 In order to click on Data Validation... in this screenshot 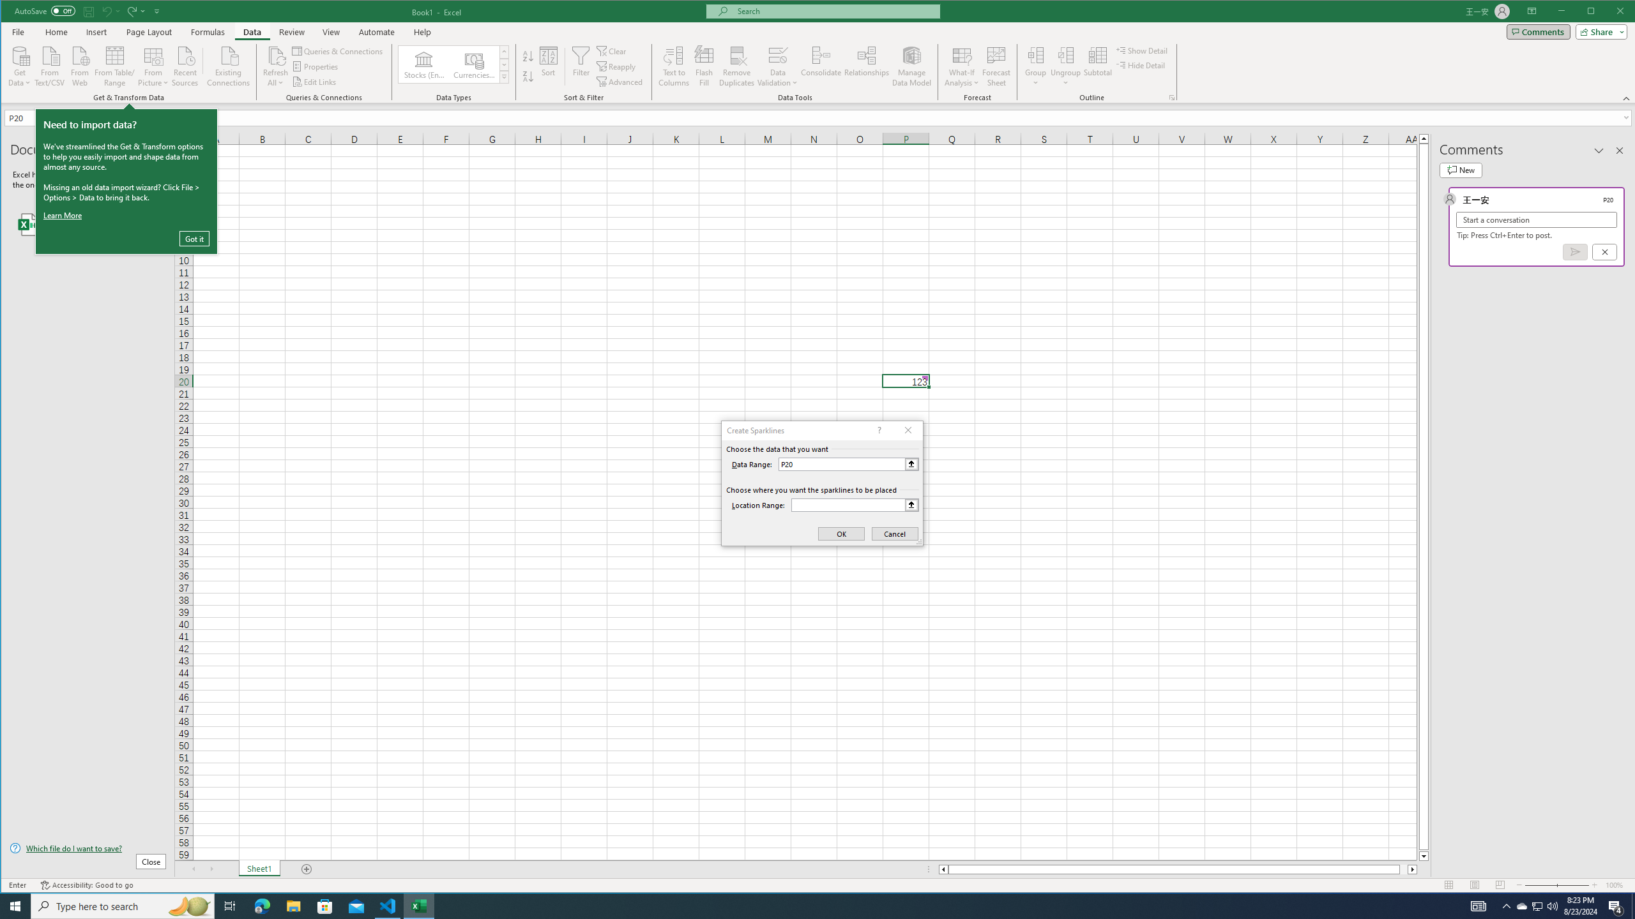, I will do `click(777, 55)`.